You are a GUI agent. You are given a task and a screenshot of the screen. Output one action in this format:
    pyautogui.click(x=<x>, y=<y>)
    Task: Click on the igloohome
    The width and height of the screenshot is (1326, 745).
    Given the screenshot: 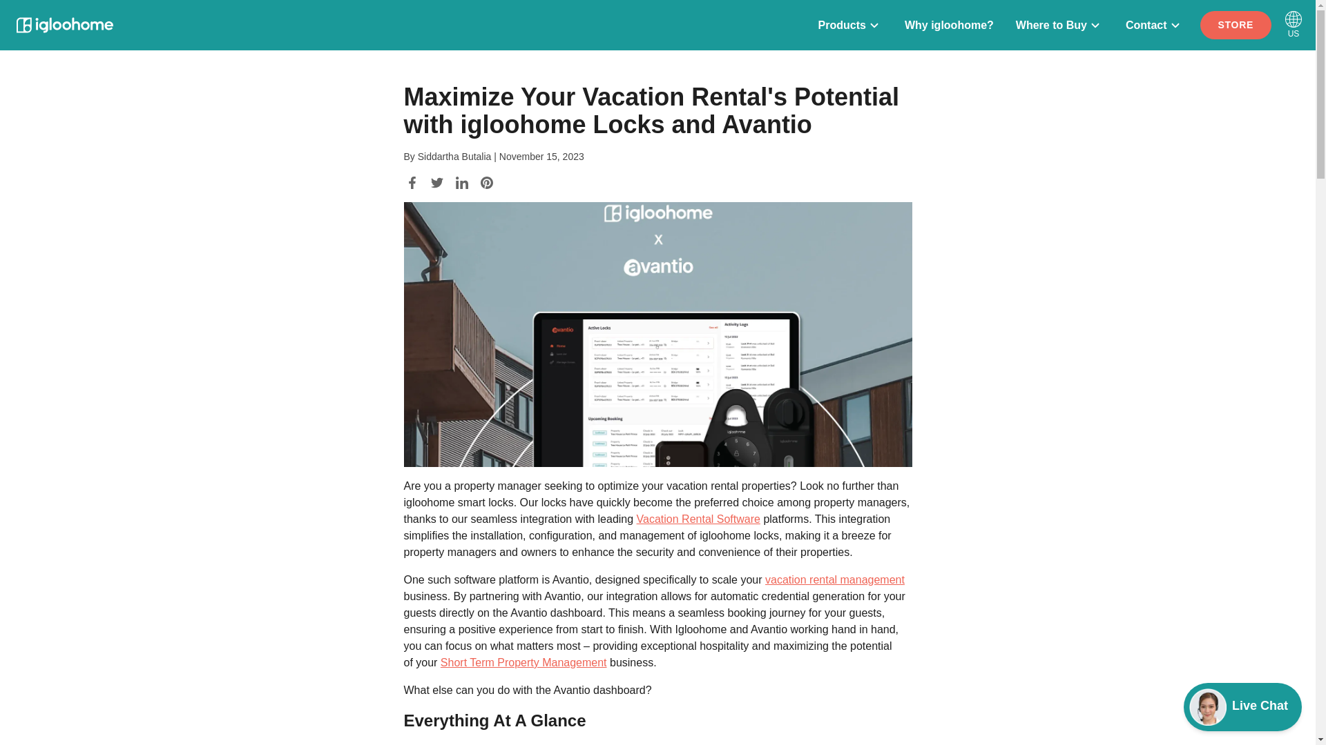 What is the action you would take?
    pyautogui.click(x=64, y=25)
    